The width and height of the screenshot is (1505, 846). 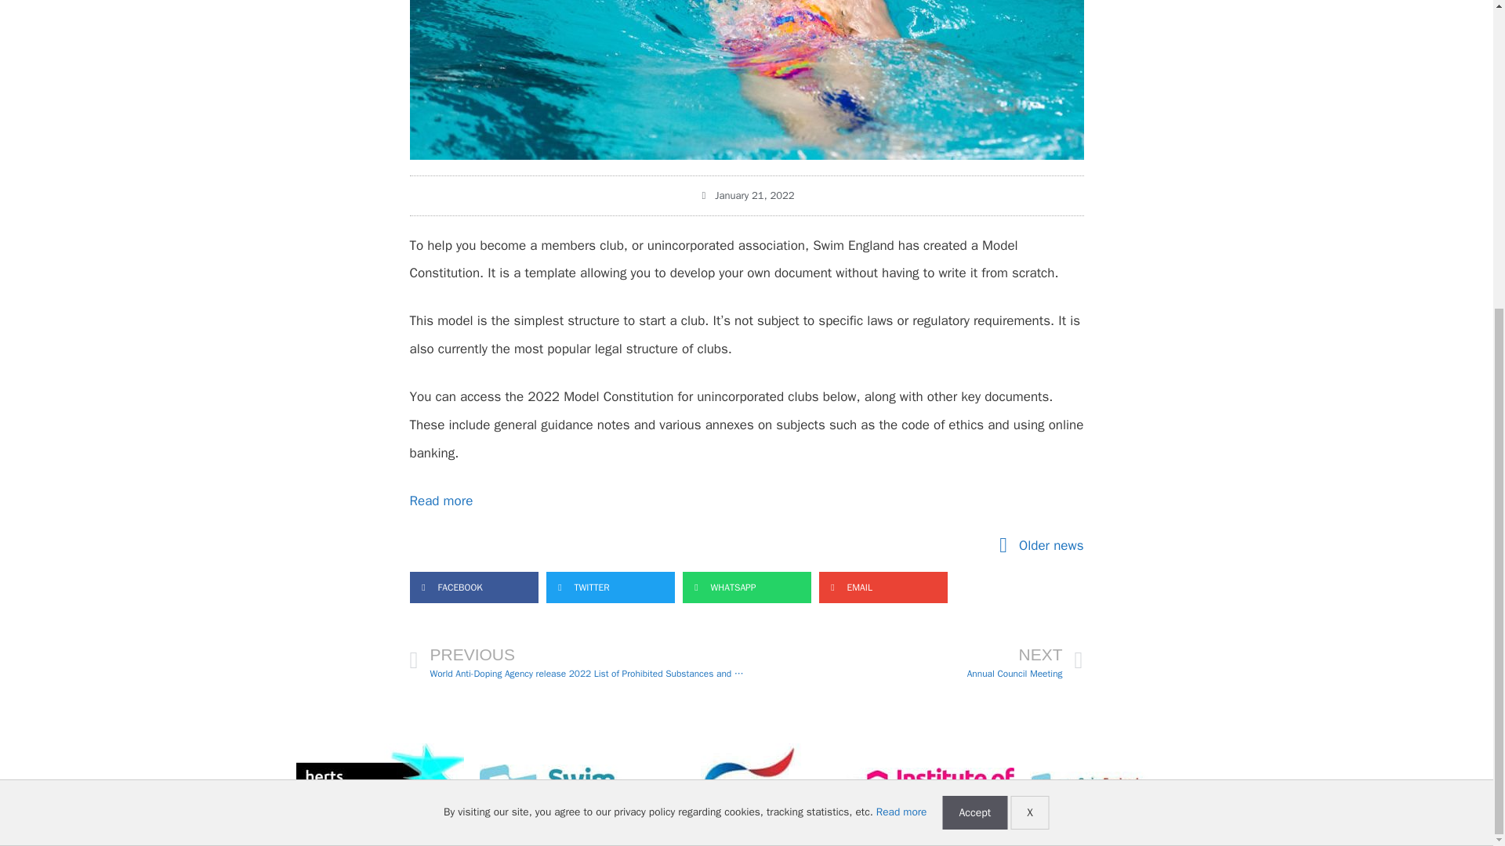 I want to click on Read more, so click(x=901, y=335).